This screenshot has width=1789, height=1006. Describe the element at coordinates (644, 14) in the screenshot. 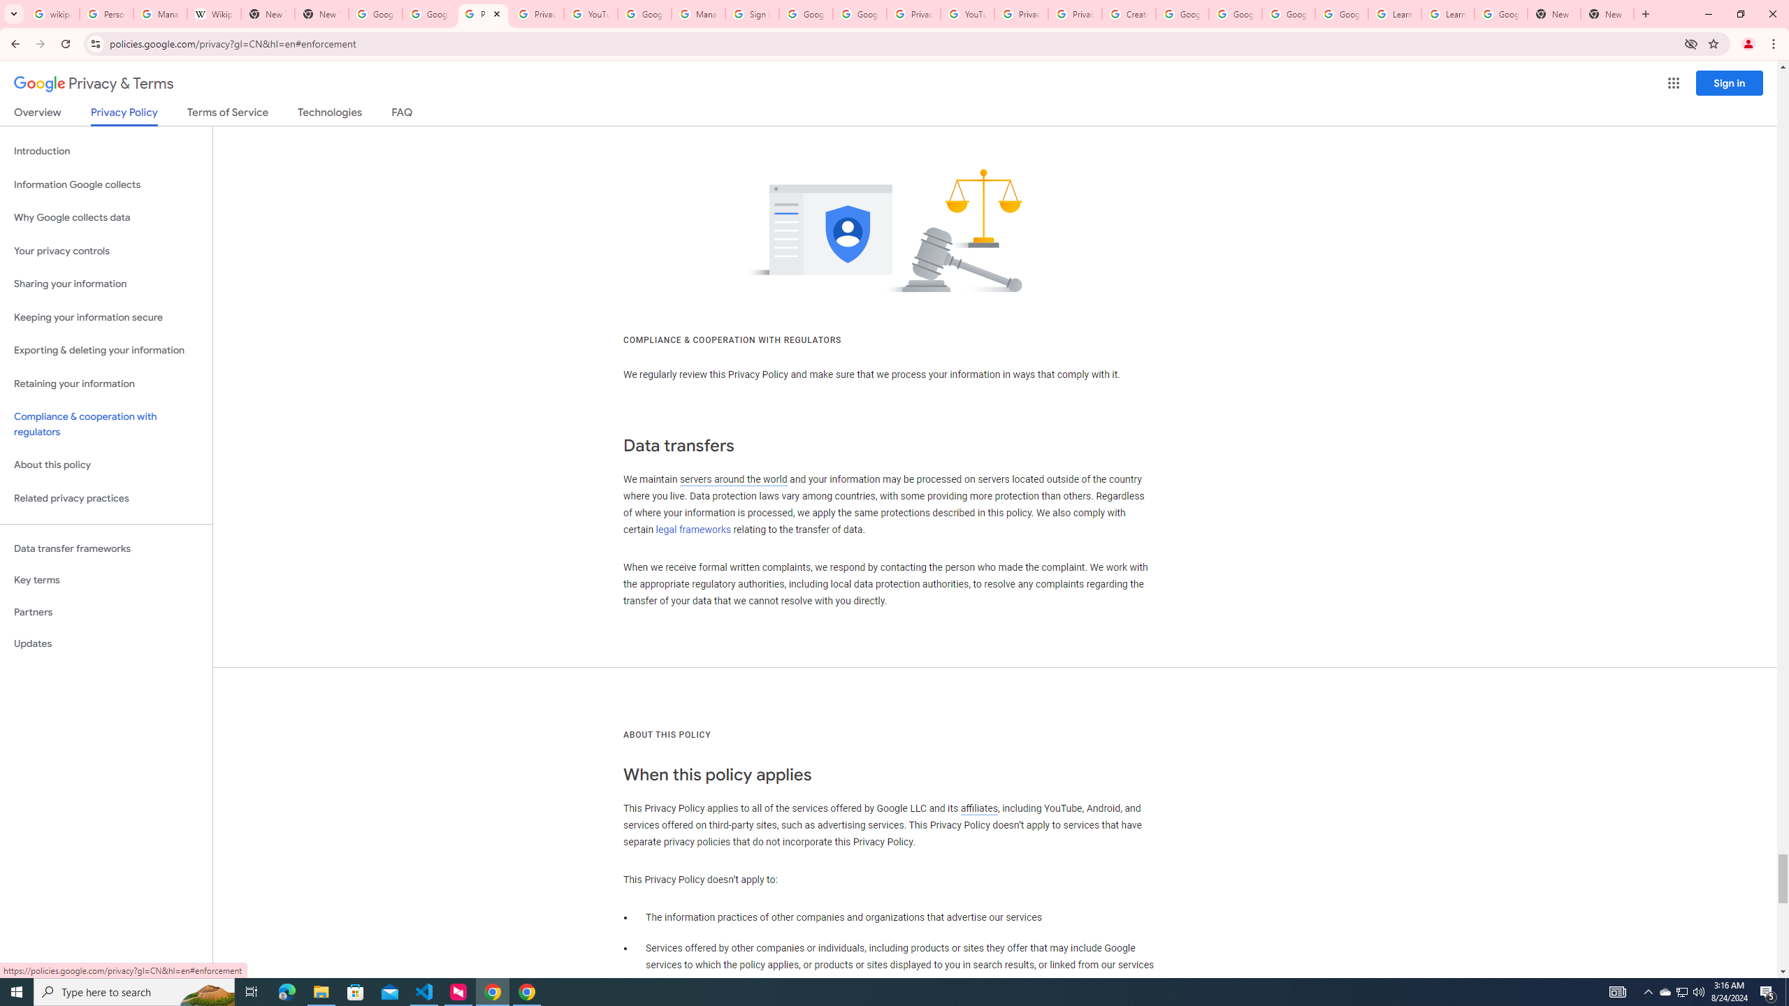

I see `Google Account Help` at that location.